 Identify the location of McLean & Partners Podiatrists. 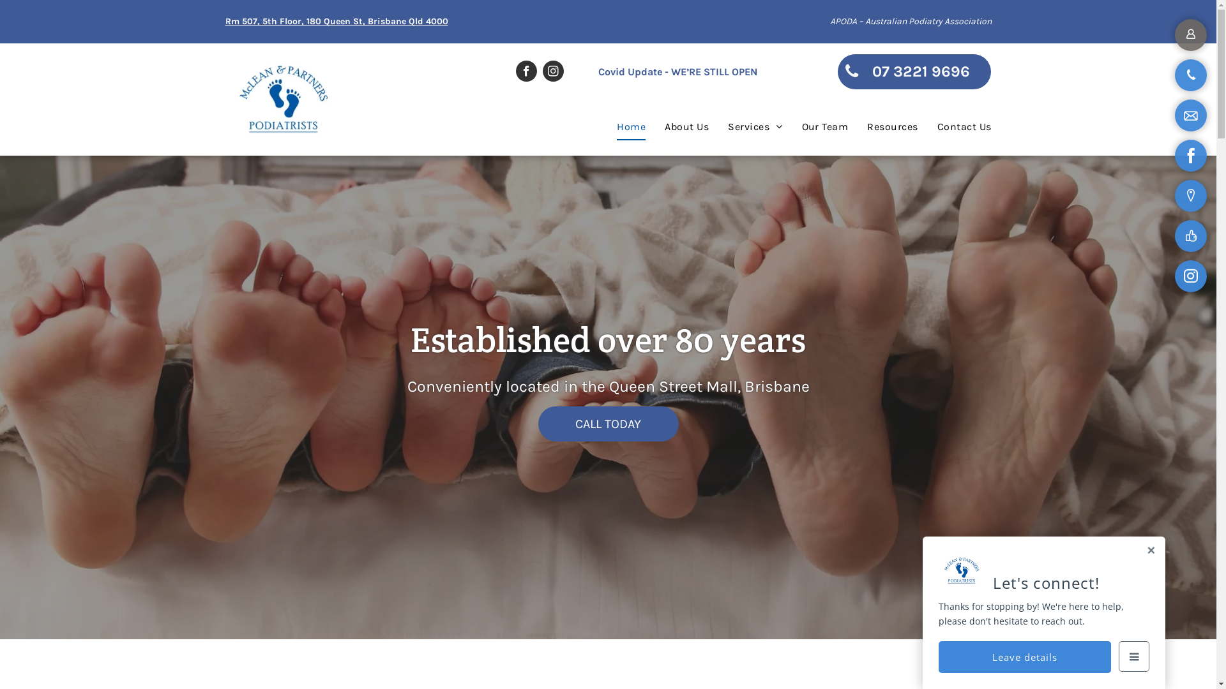
(283, 100).